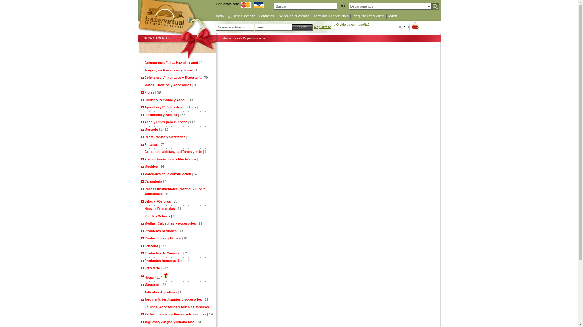 This screenshot has width=583, height=327. I want to click on Bazar Virtual - Compra DTodo desde tu hogar, so click(178, 31).